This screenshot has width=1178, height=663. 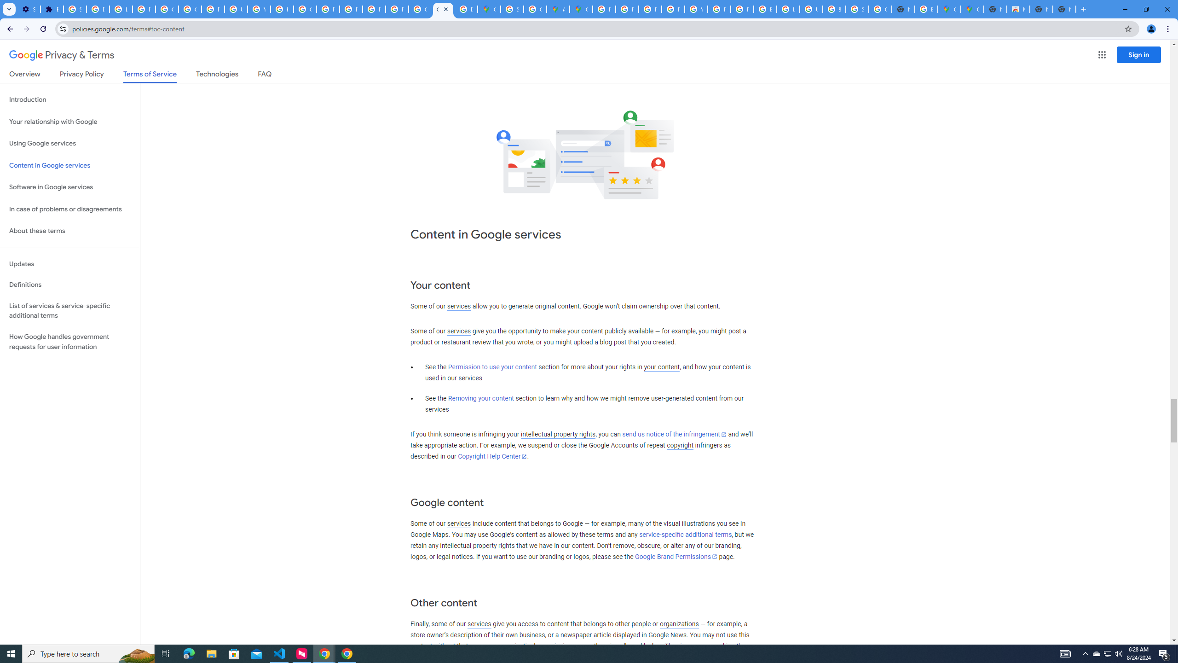 I want to click on Create your Google Account, so click(x=535, y=9).